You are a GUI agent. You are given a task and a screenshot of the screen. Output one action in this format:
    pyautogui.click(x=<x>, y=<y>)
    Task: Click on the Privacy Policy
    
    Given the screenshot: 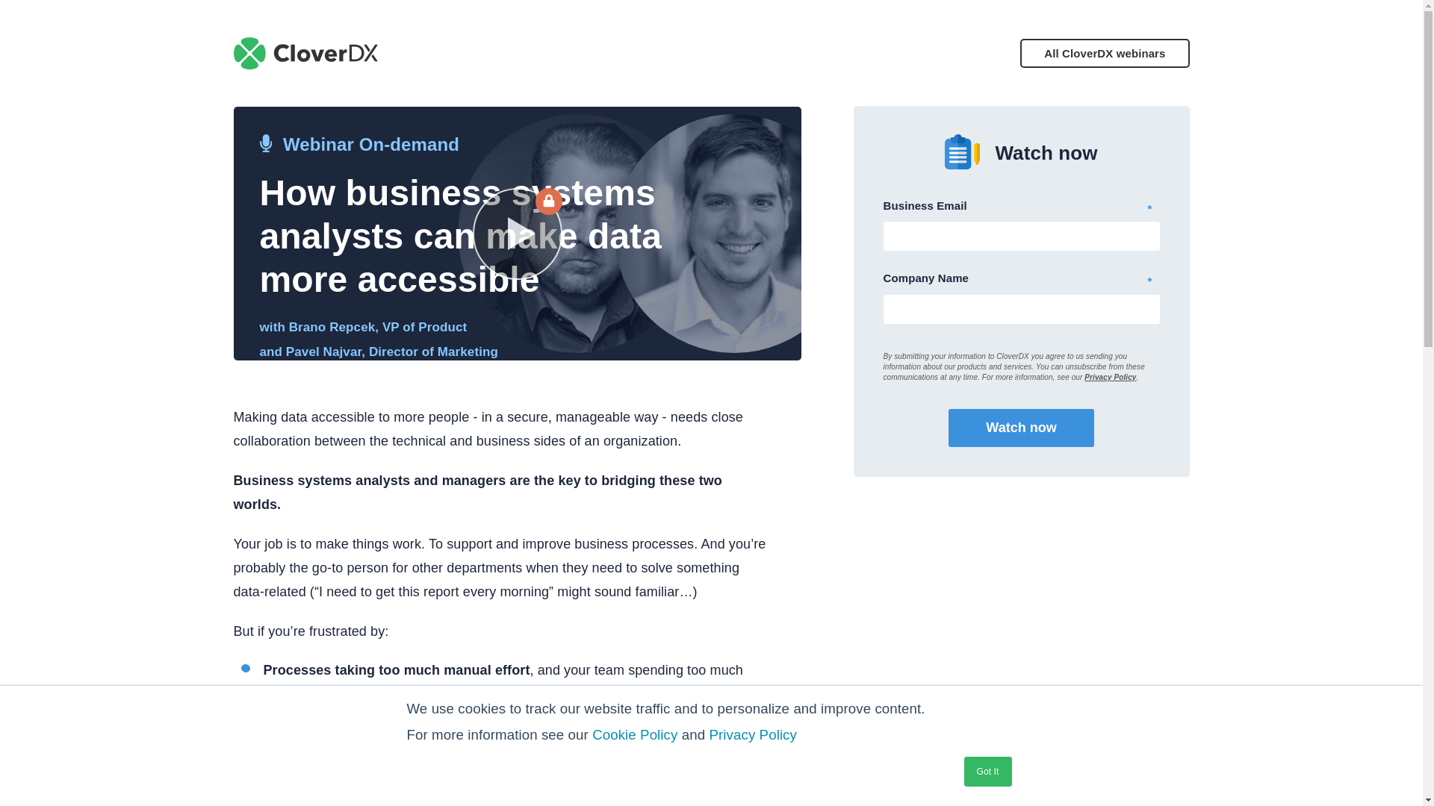 What is the action you would take?
    pyautogui.click(x=1110, y=377)
    